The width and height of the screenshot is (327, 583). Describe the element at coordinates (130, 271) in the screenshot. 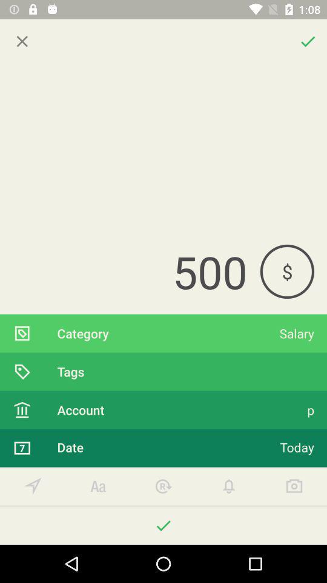

I see `choose the 500` at that location.